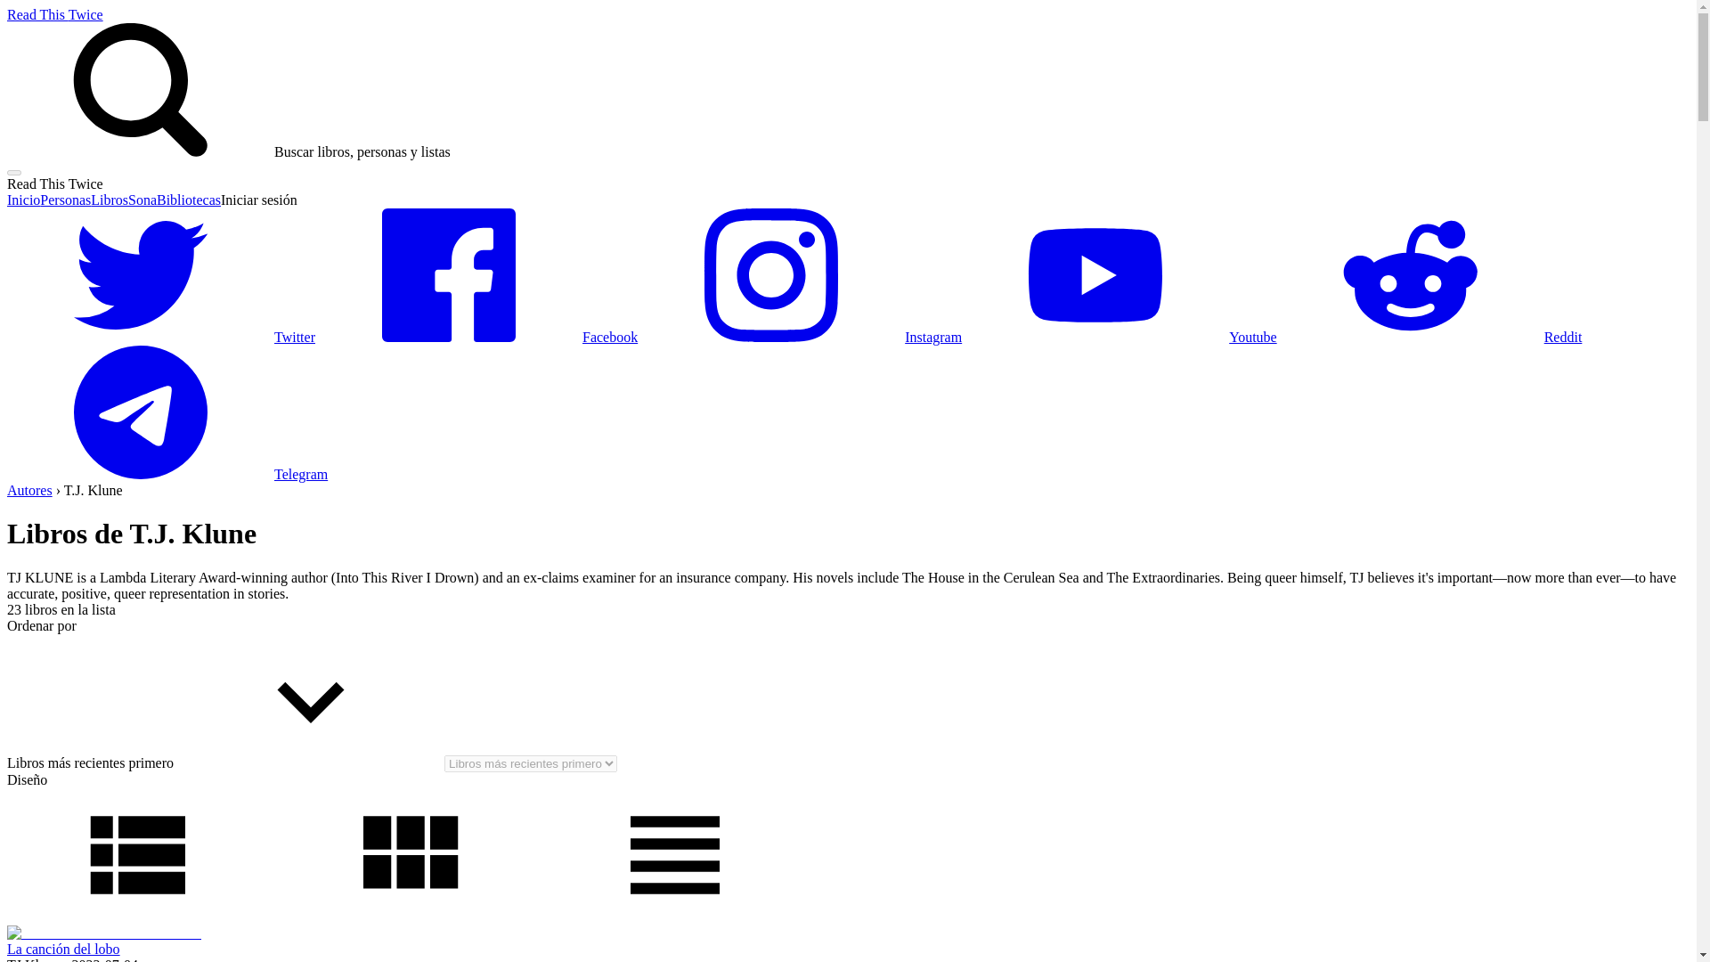 Image resolution: width=1710 pixels, height=962 pixels. I want to click on Read This Twice on Twitter, so click(160, 337).